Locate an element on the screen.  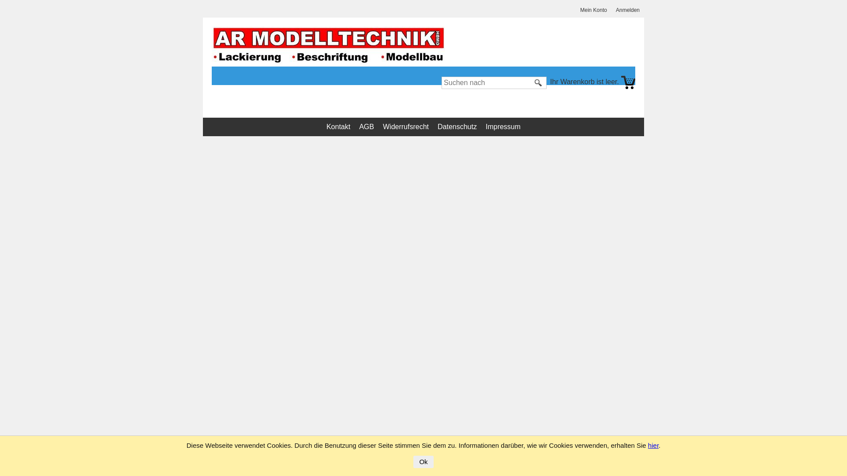
Impressum is located at coordinates (506, 127).